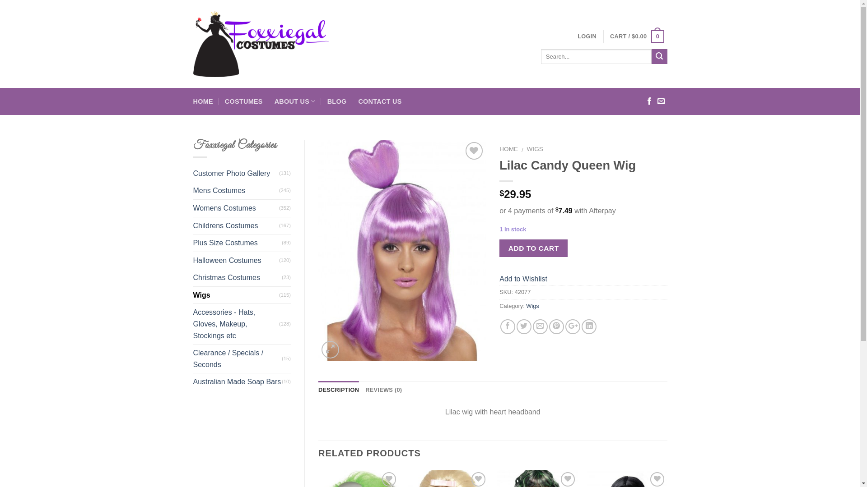  Describe the element at coordinates (236, 324) in the screenshot. I see `Accessories - Hats, Gloves, Makeup, Stockings etc` at that location.